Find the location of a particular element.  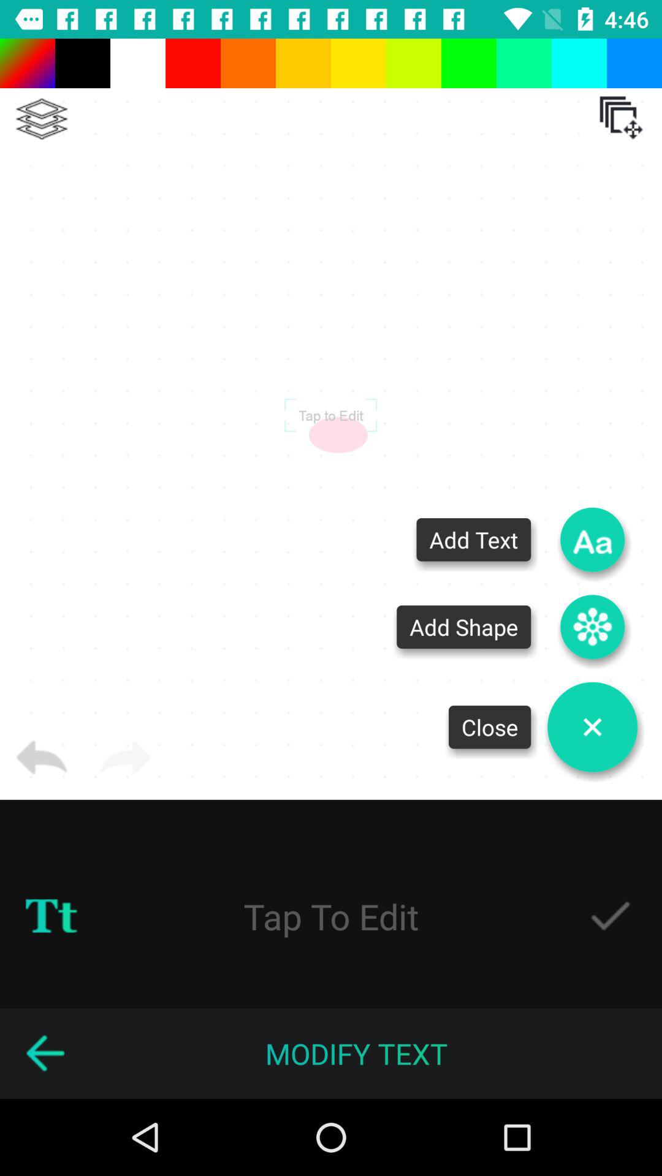

see layers is located at coordinates (42, 119).